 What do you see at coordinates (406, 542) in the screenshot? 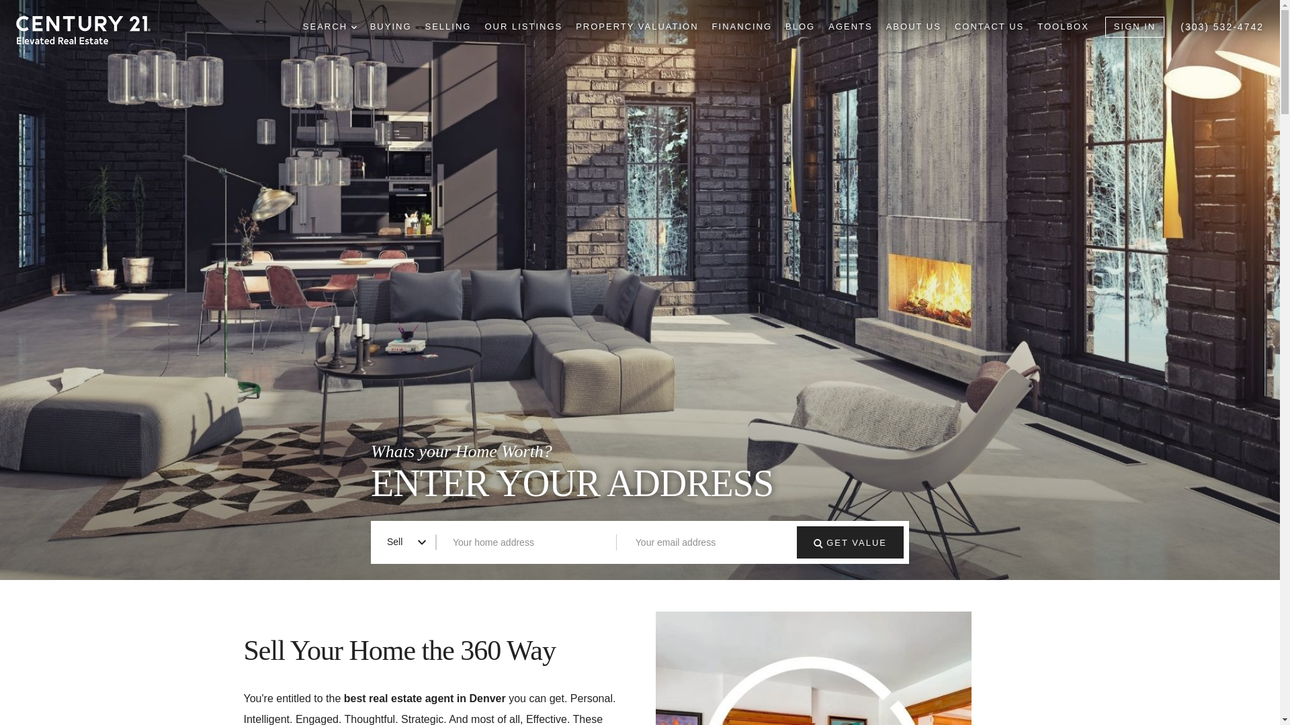
I see `Sell` at bounding box center [406, 542].